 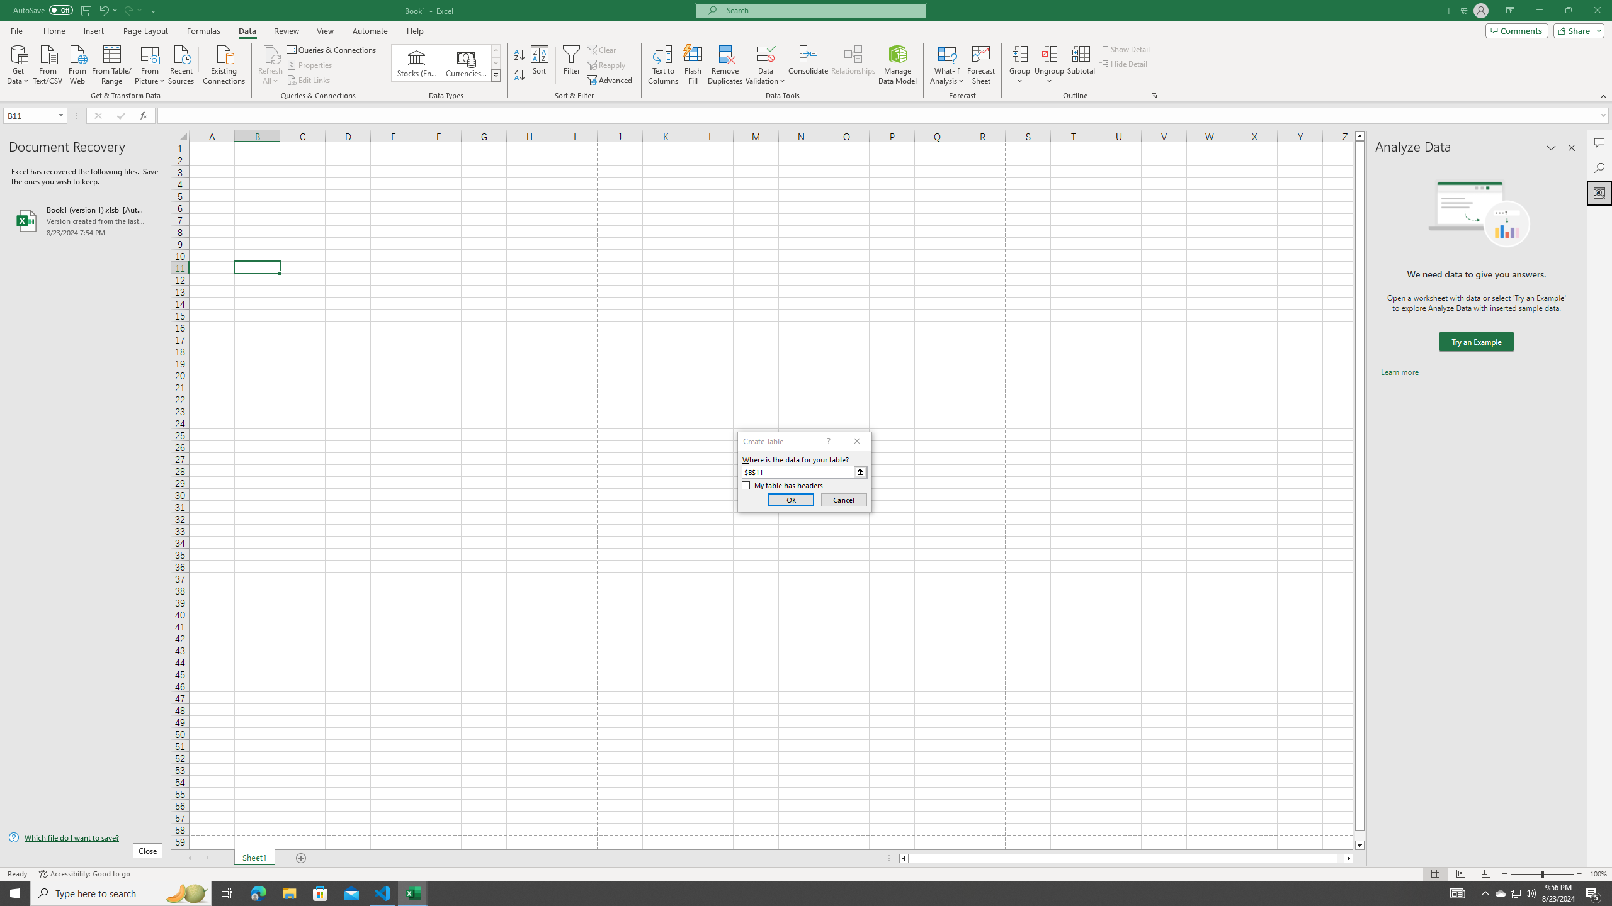 What do you see at coordinates (1049, 76) in the screenshot?
I see `More Options` at bounding box center [1049, 76].